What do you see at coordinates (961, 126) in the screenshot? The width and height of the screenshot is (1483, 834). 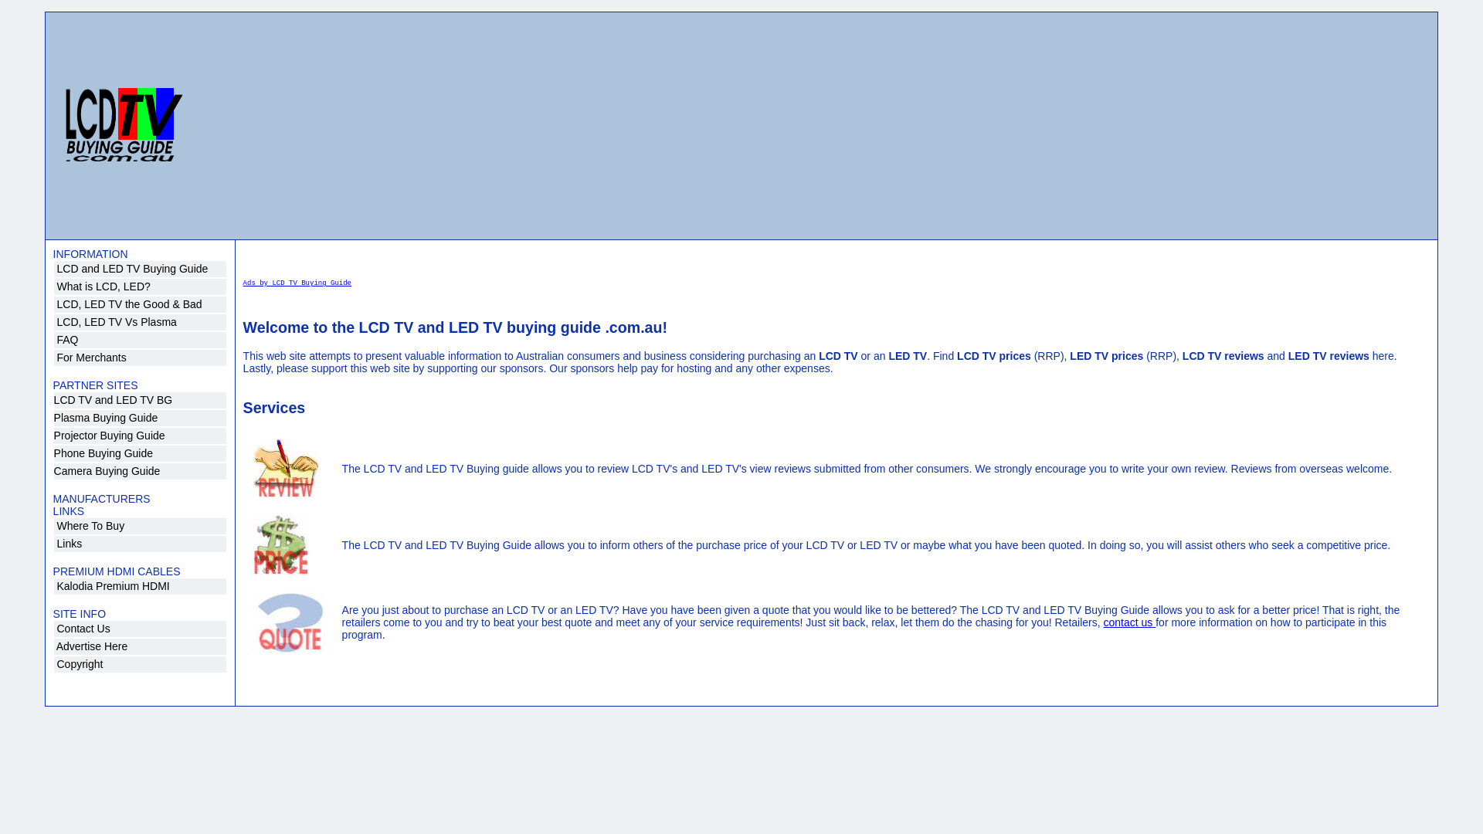 I see `Advertisement` at bounding box center [961, 126].